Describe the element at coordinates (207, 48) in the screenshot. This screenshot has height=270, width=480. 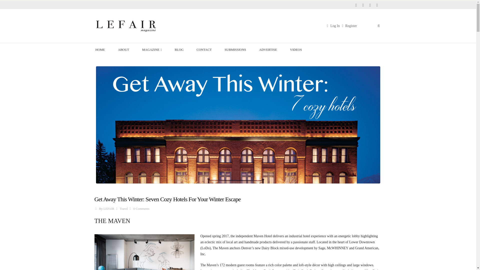
I see `CONTACT` at that location.